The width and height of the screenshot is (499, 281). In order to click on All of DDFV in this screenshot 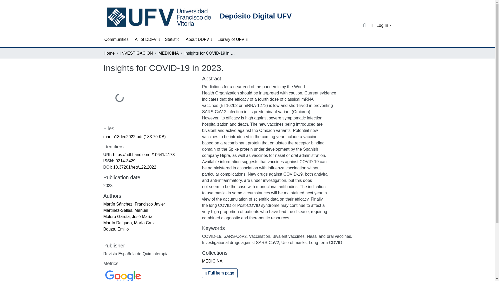, I will do `click(147, 40)`.